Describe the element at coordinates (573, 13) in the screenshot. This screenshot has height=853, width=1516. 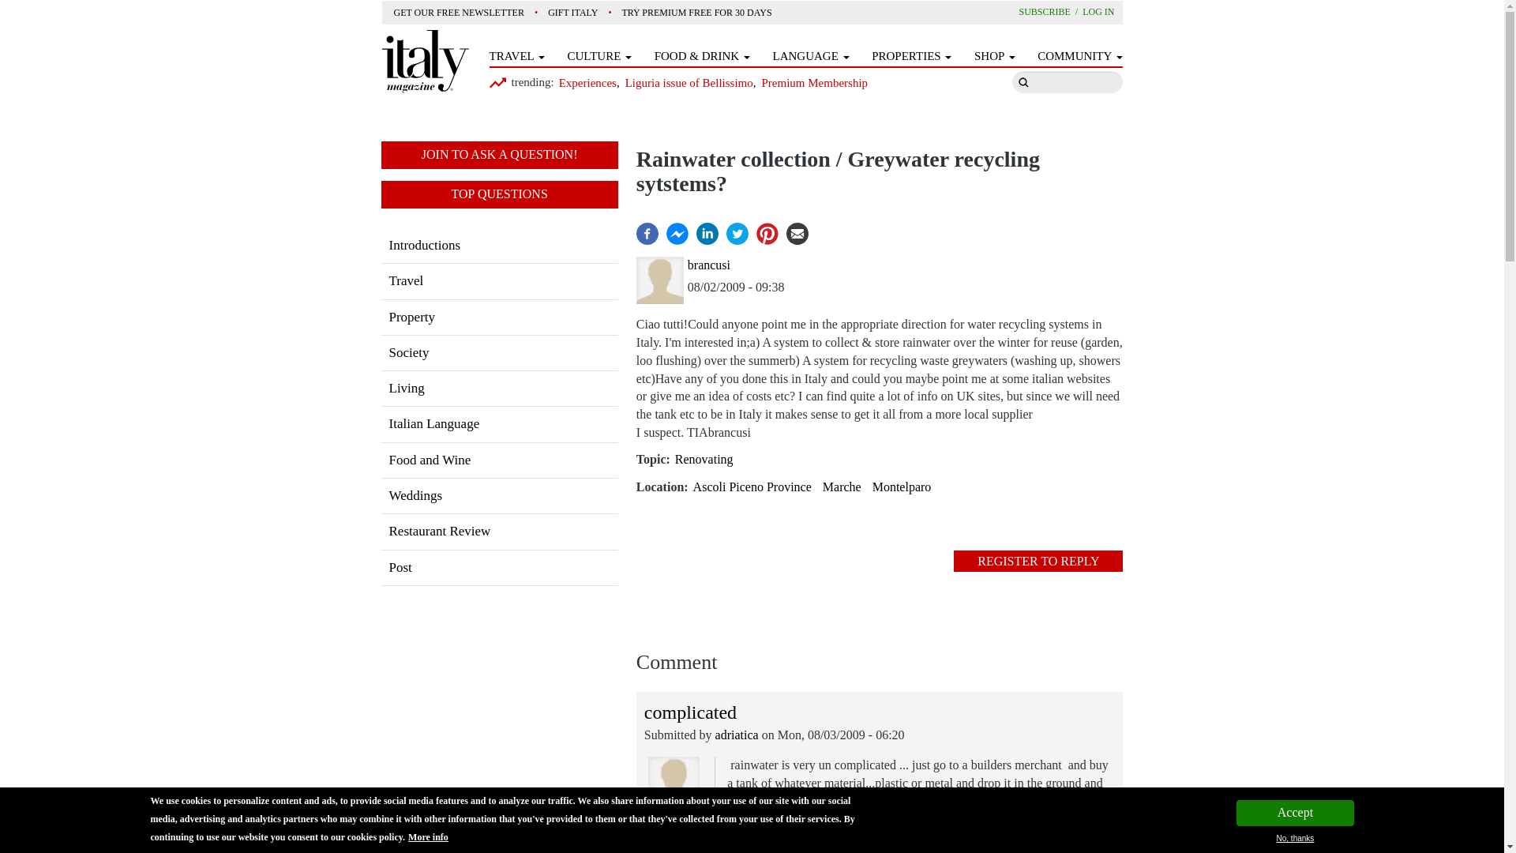
I see `GIFT ITALY` at that location.